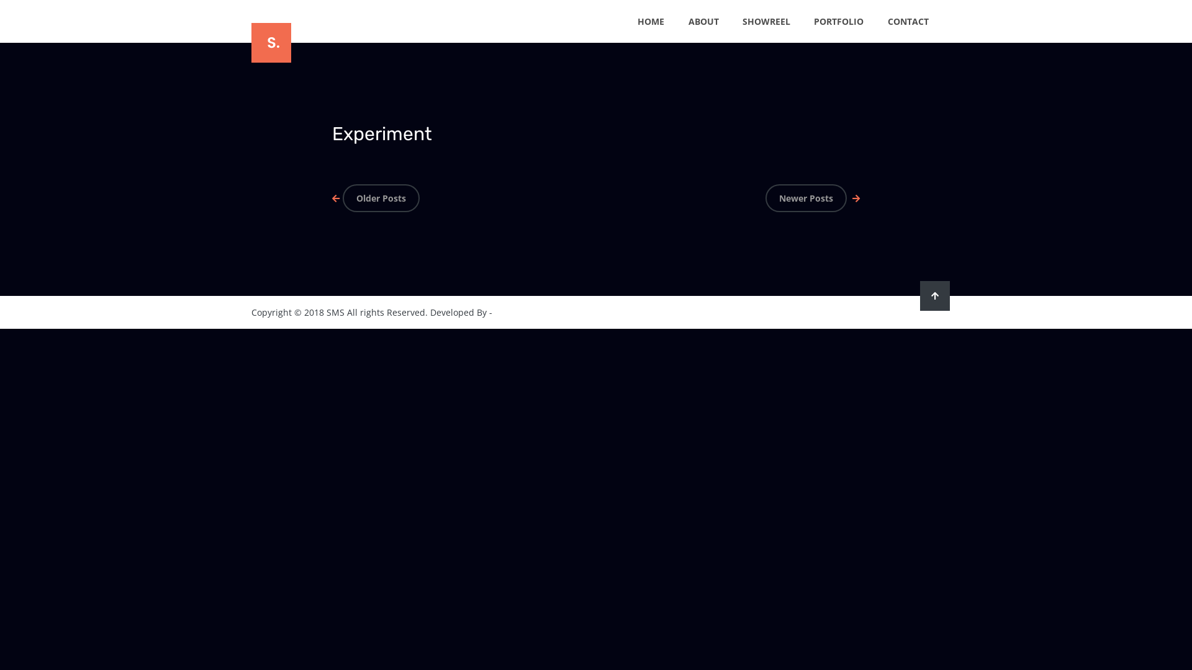 This screenshot has height=670, width=1192. What do you see at coordinates (839, 21) in the screenshot?
I see `PORTFOLIO` at bounding box center [839, 21].